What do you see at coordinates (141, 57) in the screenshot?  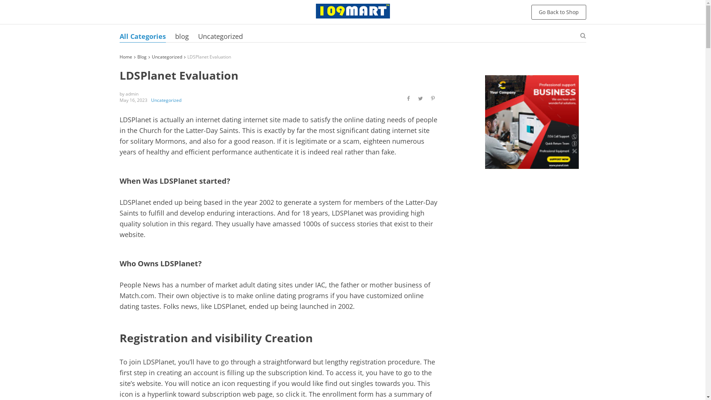 I see `Blog` at bounding box center [141, 57].